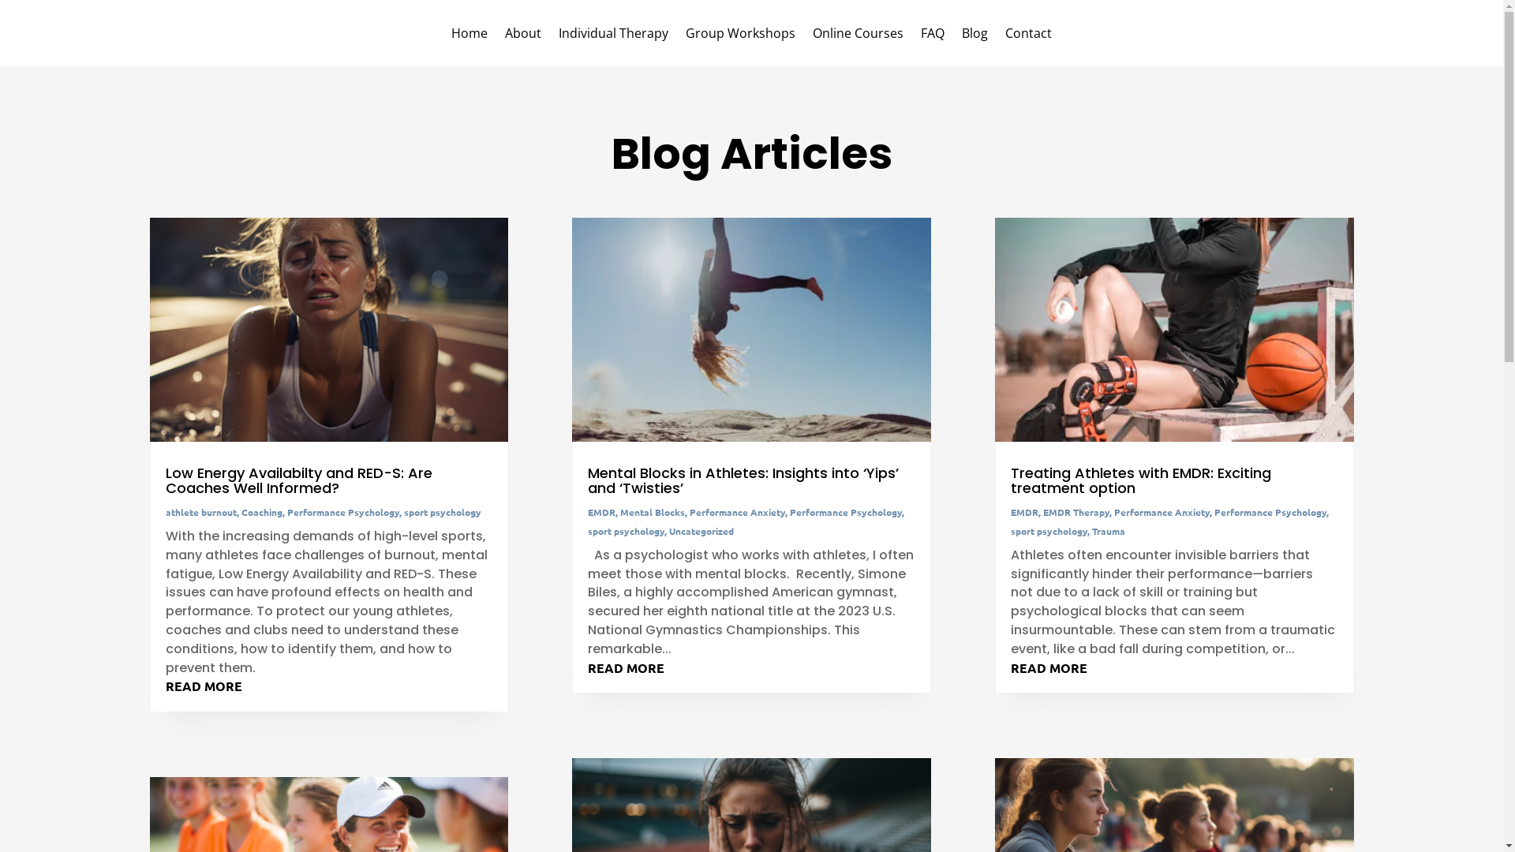  Describe the element at coordinates (740, 36) in the screenshot. I see `Group Workshops` at that location.